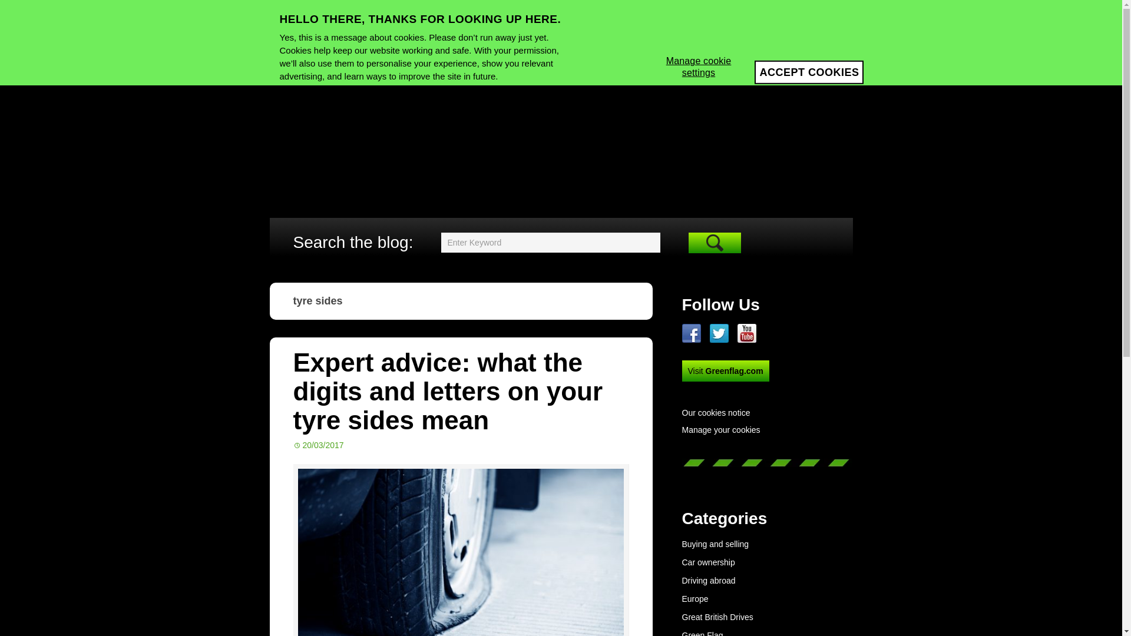  Describe the element at coordinates (709, 581) in the screenshot. I see `Driving abroad` at that location.